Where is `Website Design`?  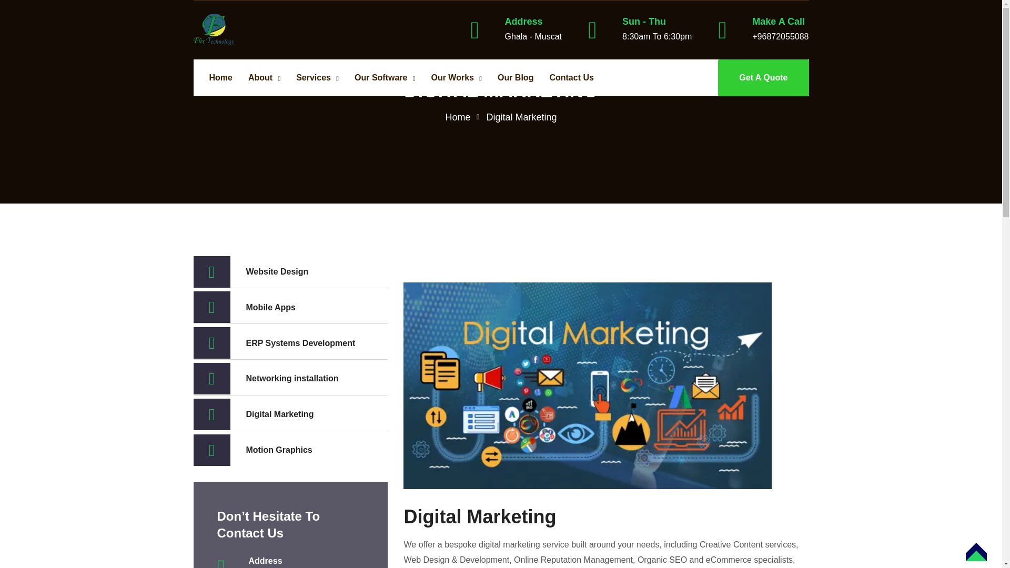 Website Design is located at coordinates (290, 272).